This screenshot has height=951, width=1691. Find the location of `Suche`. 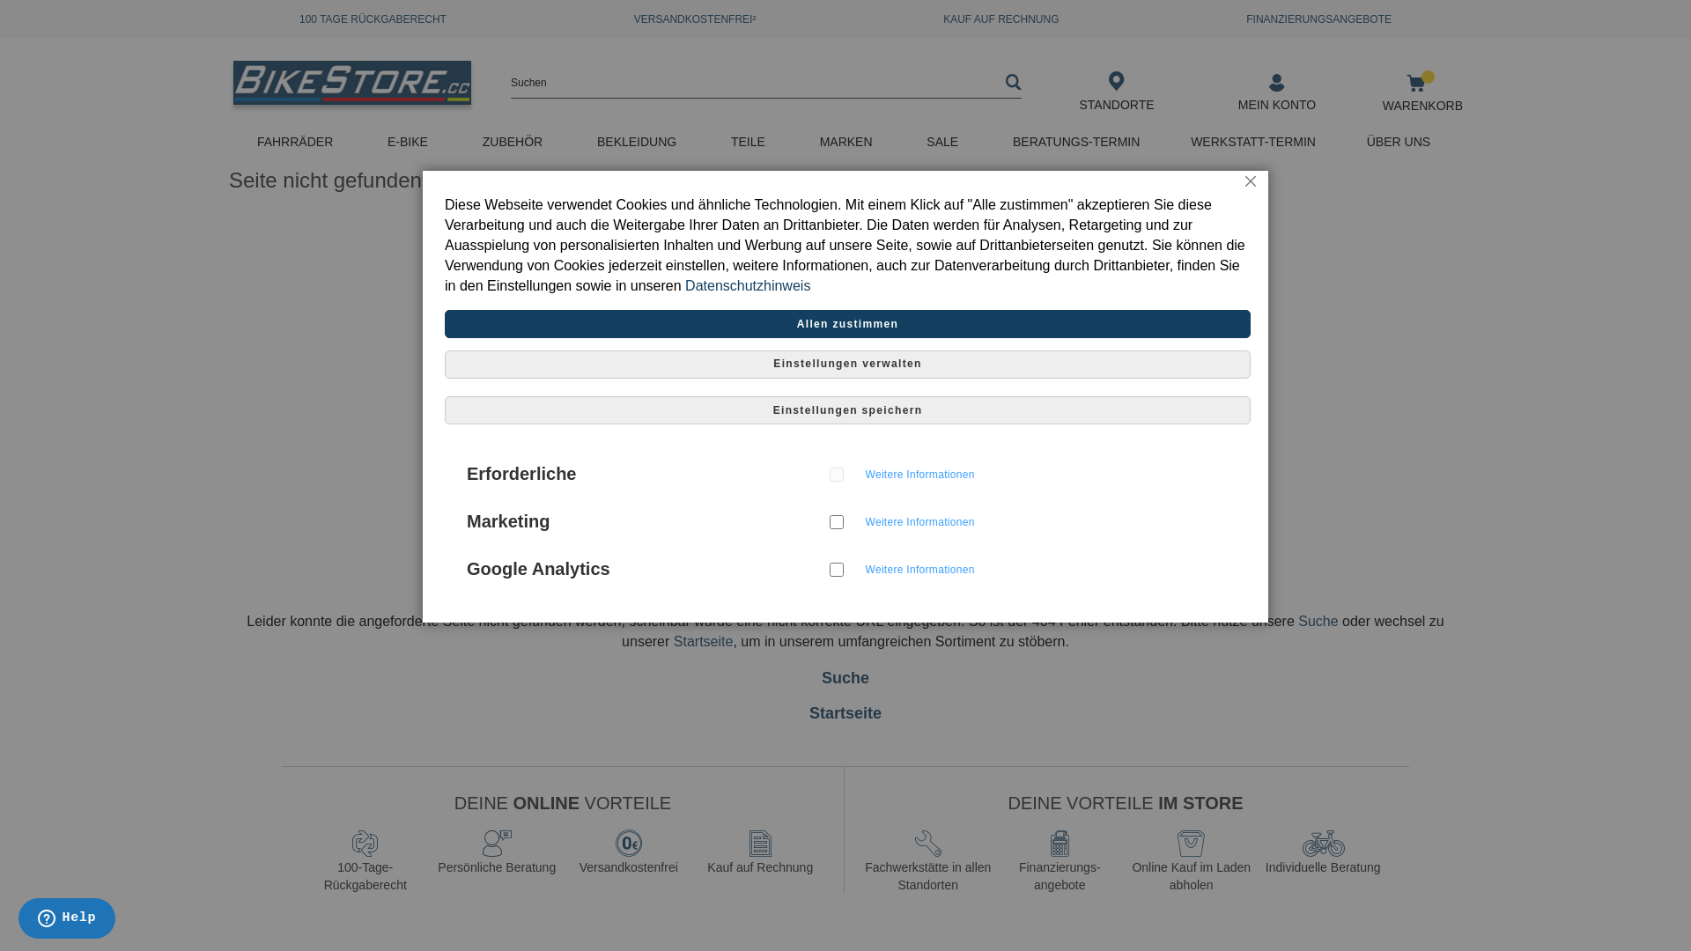

Suche is located at coordinates (1318, 622).